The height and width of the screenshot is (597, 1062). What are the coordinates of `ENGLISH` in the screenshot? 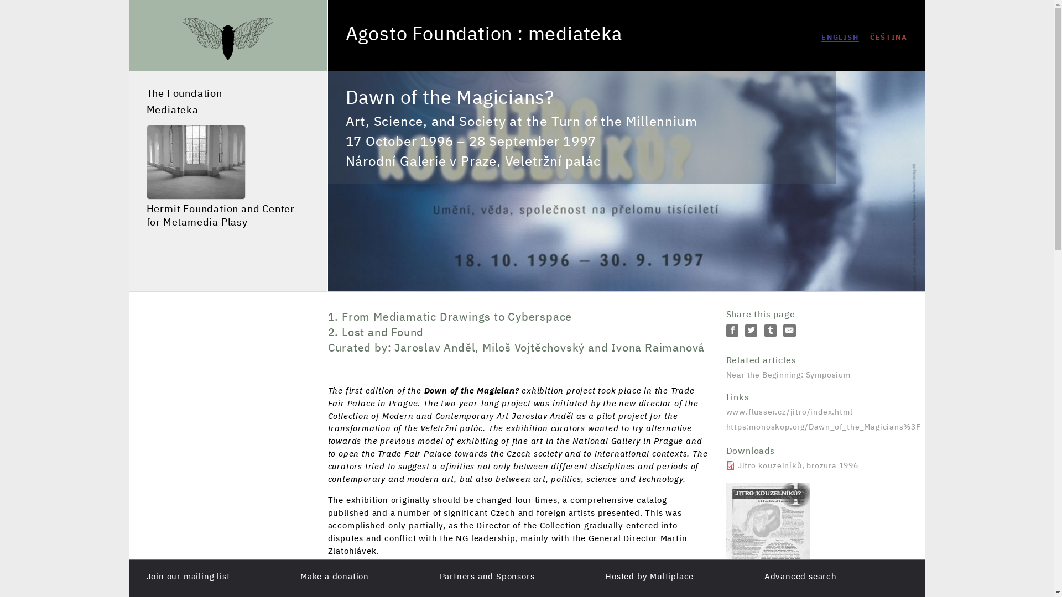 It's located at (840, 38).